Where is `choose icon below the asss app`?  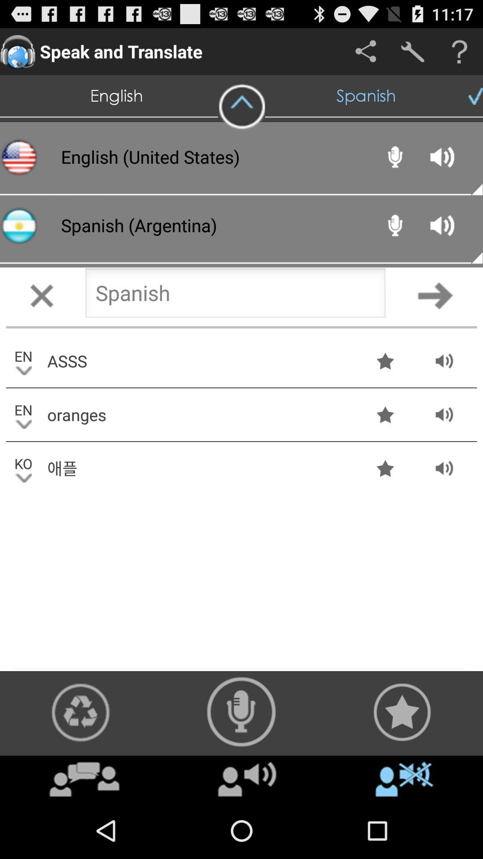 choose icon below the asss app is located at coordinates (200, 414).